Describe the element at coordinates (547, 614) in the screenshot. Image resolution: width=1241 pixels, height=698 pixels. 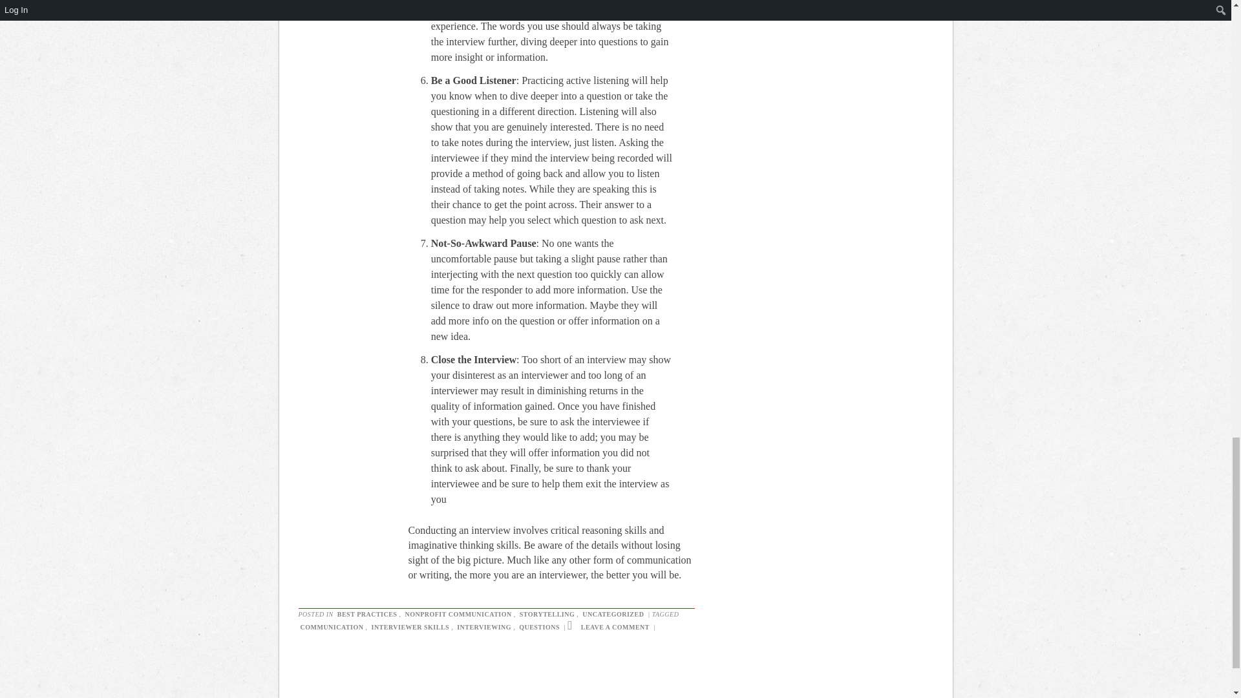
I see `STORYTELLING` at that location.